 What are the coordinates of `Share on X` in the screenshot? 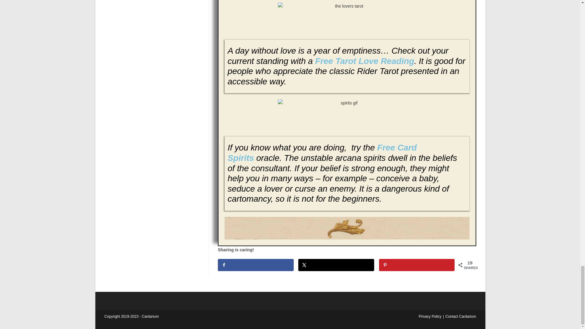 It's located at (336, 265).